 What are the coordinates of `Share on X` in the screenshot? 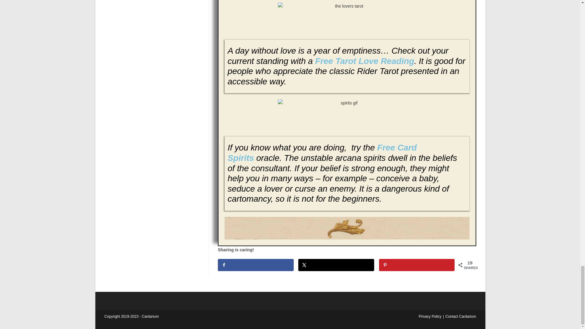 It's located at (336, 265).